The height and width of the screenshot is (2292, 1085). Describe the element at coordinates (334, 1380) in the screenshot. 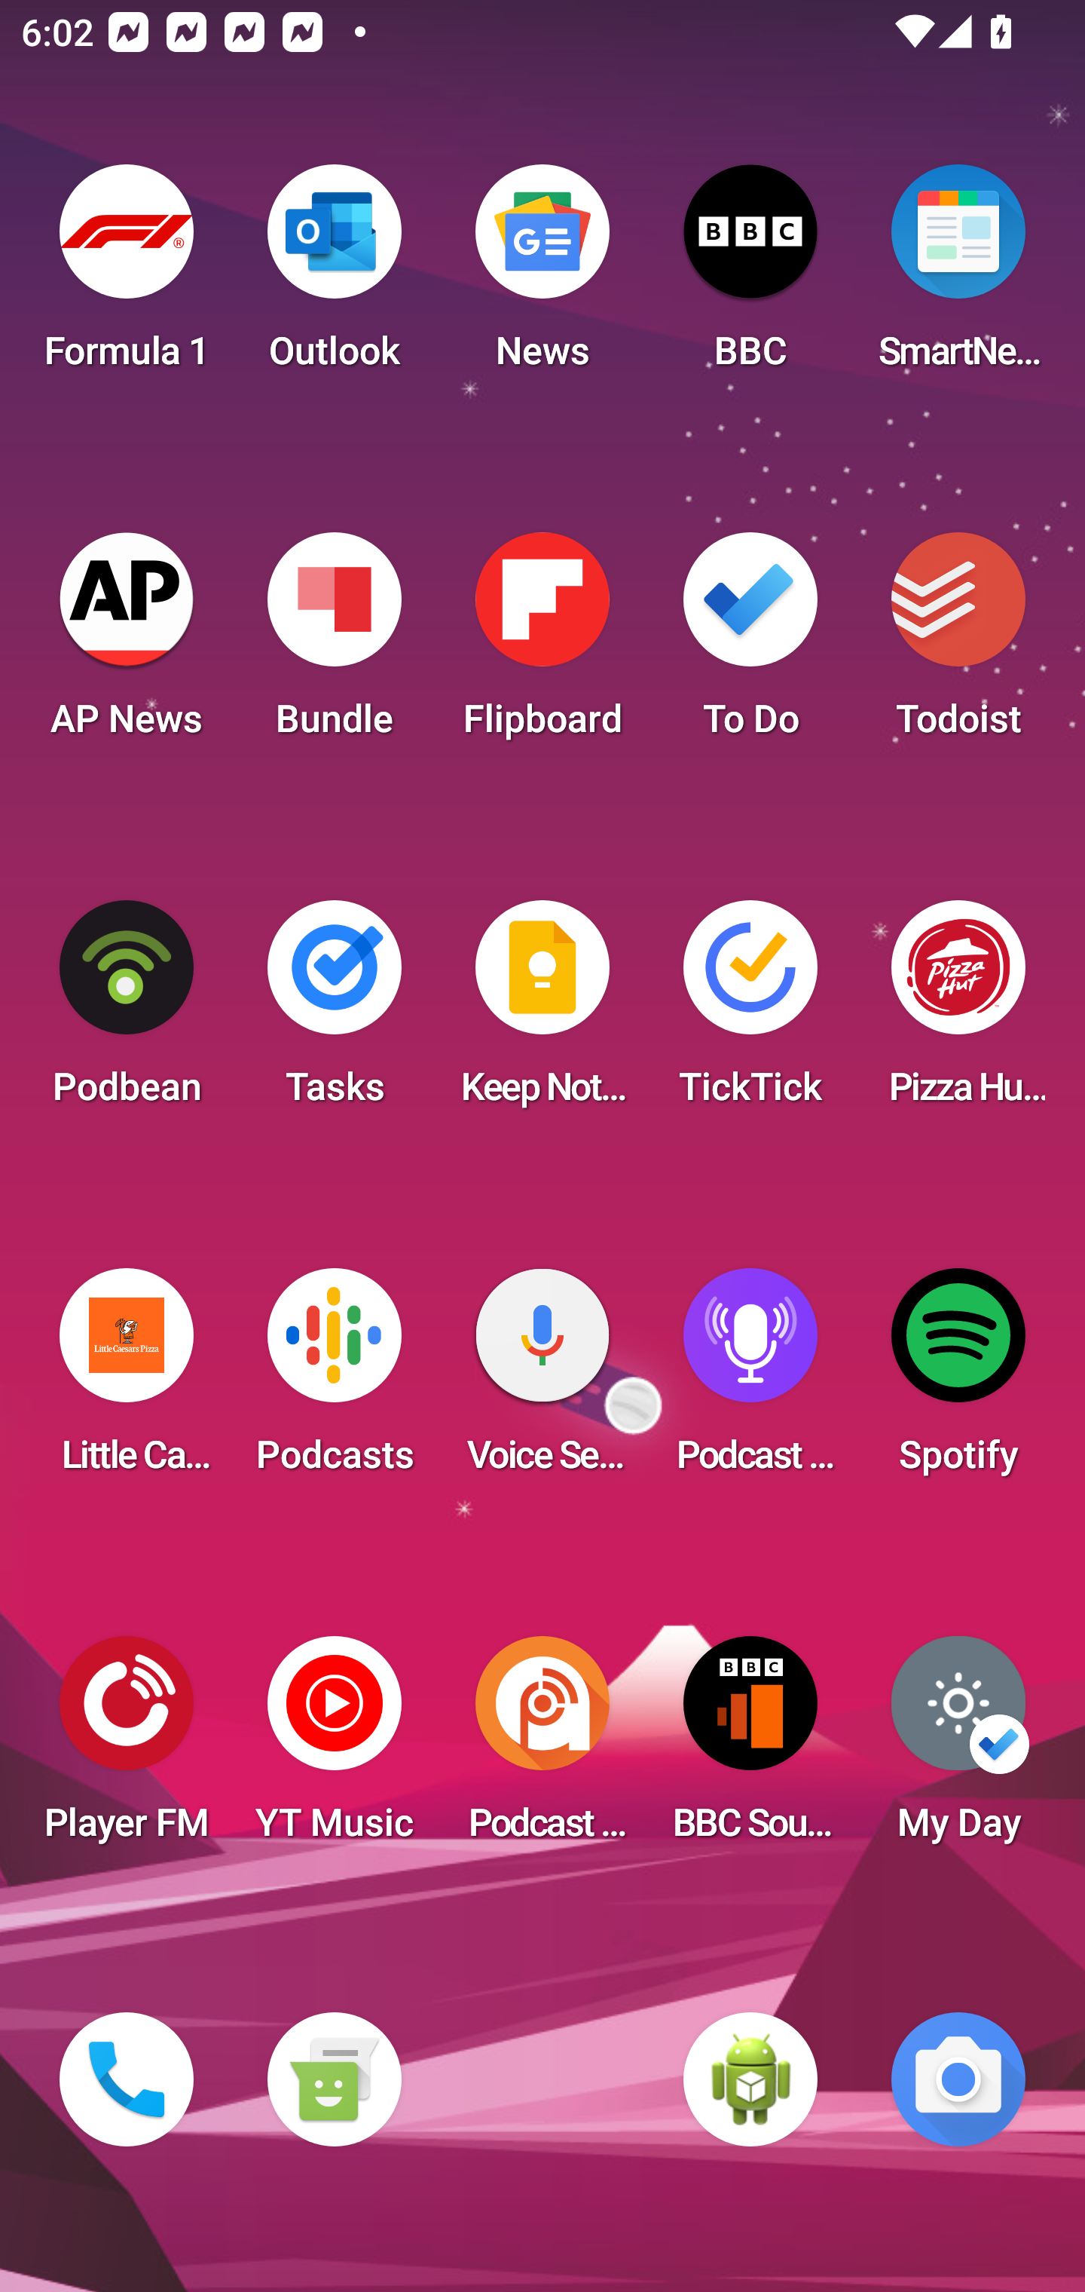

I see `Podcasts` at that location.